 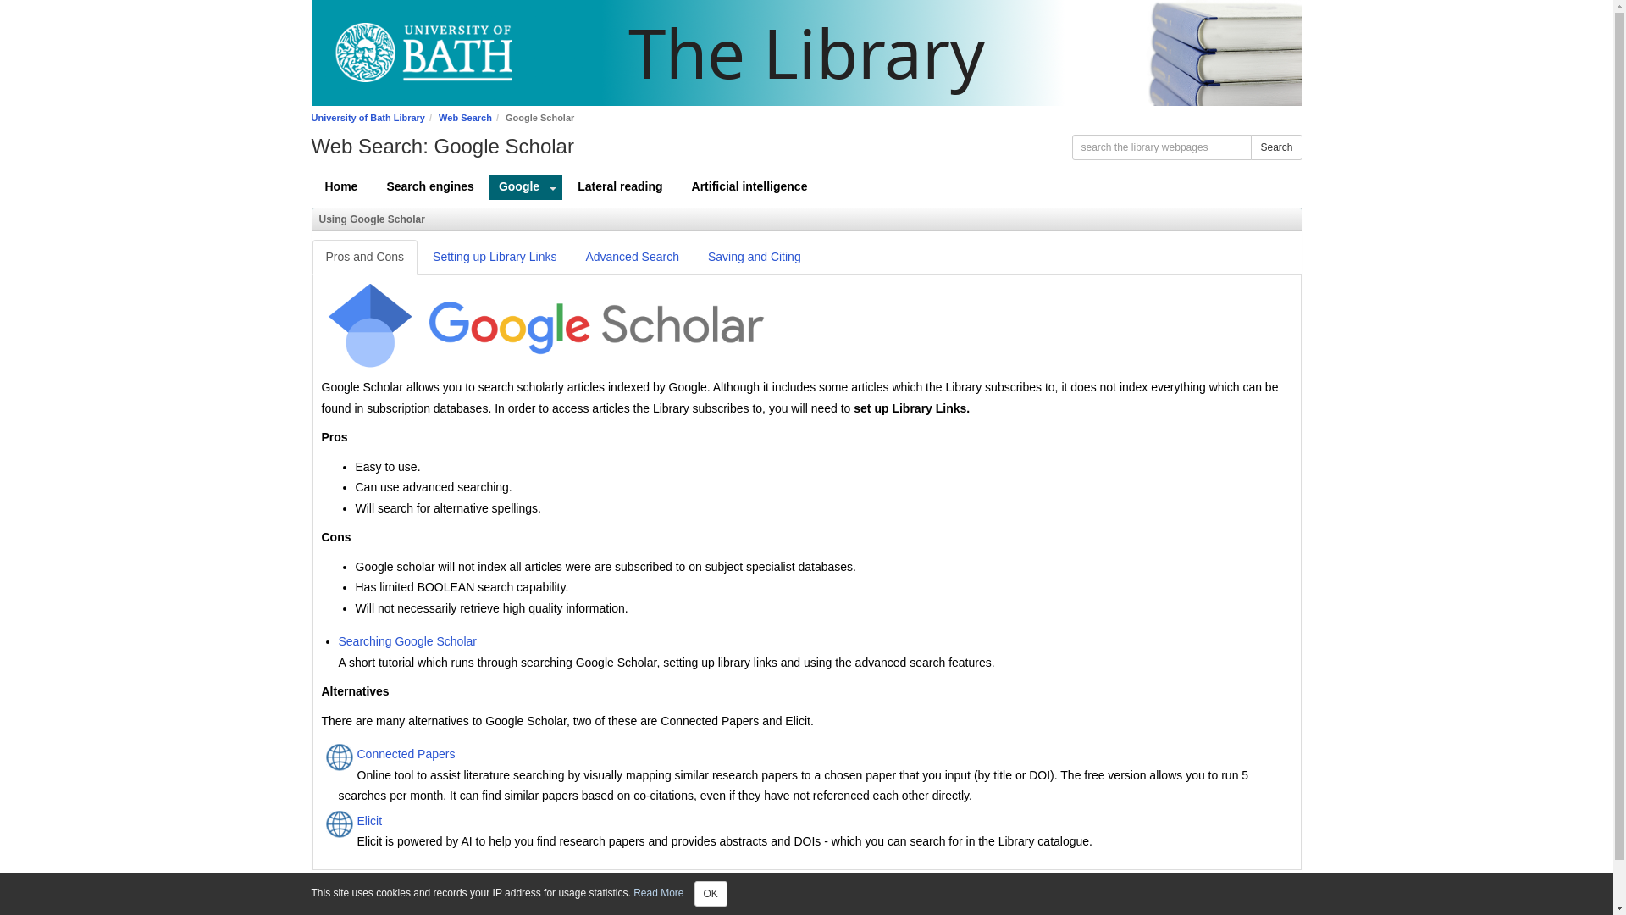 What do you see at coordinates (418, 53) in the screenshot?
I see `University of Bath Homepage` at bounding box center [418, 53].